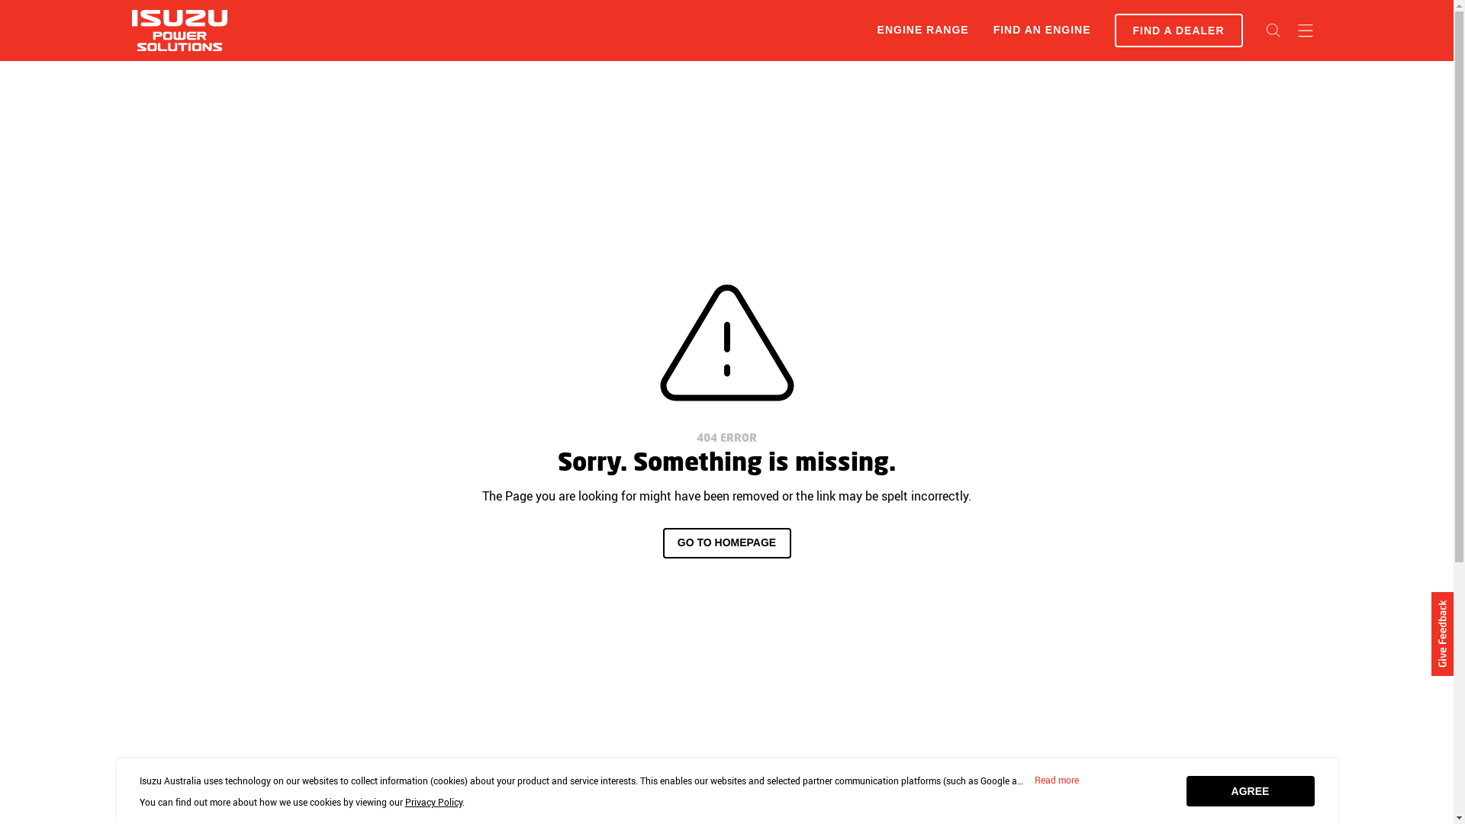 This screenshot has width=1465, height=824. I want to click on Read more, so click(1056, 781).